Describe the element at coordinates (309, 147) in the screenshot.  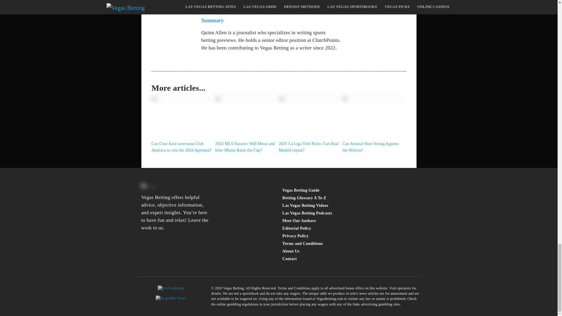
I see `2025 La Liga Title Picks: Can Real Madrid repeat?` at that location.